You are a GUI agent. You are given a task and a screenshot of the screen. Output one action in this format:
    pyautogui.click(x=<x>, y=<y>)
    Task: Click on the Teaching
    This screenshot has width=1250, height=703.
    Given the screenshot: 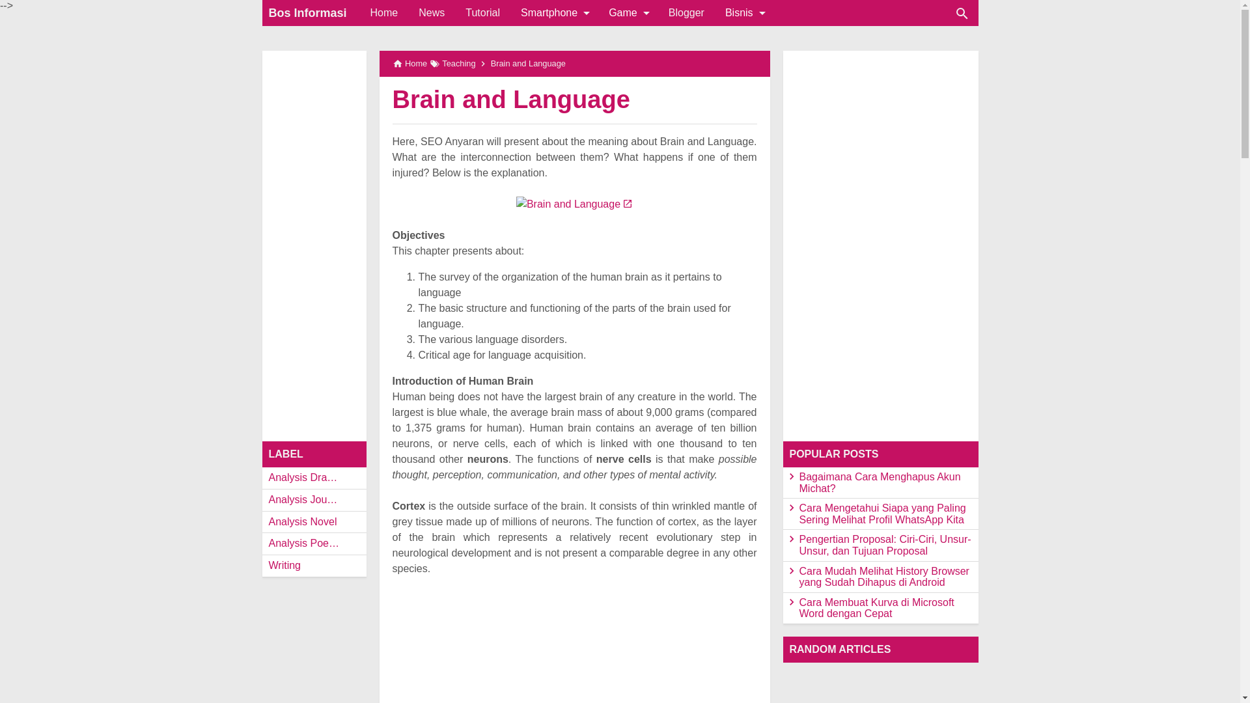 What is the action you would take?
    pyautogui.click(x=458, y=63)
    